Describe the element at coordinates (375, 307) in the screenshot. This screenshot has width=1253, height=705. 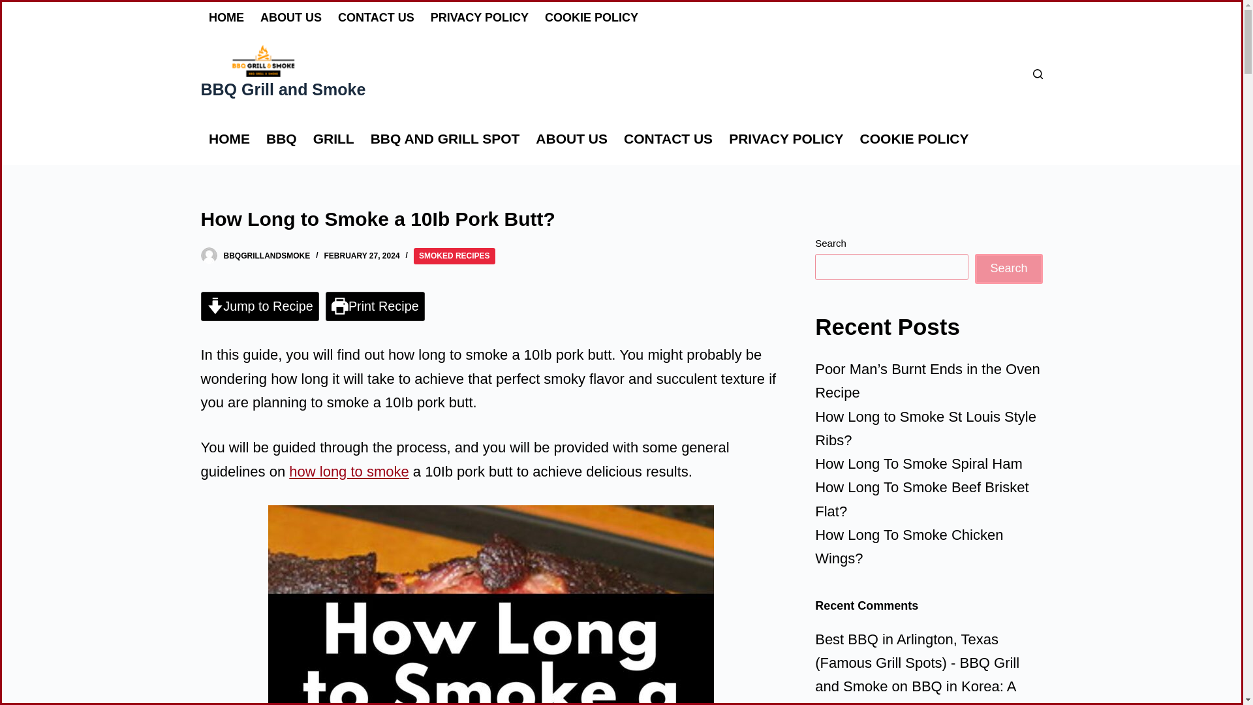
I see `Print Recipe` at that location.